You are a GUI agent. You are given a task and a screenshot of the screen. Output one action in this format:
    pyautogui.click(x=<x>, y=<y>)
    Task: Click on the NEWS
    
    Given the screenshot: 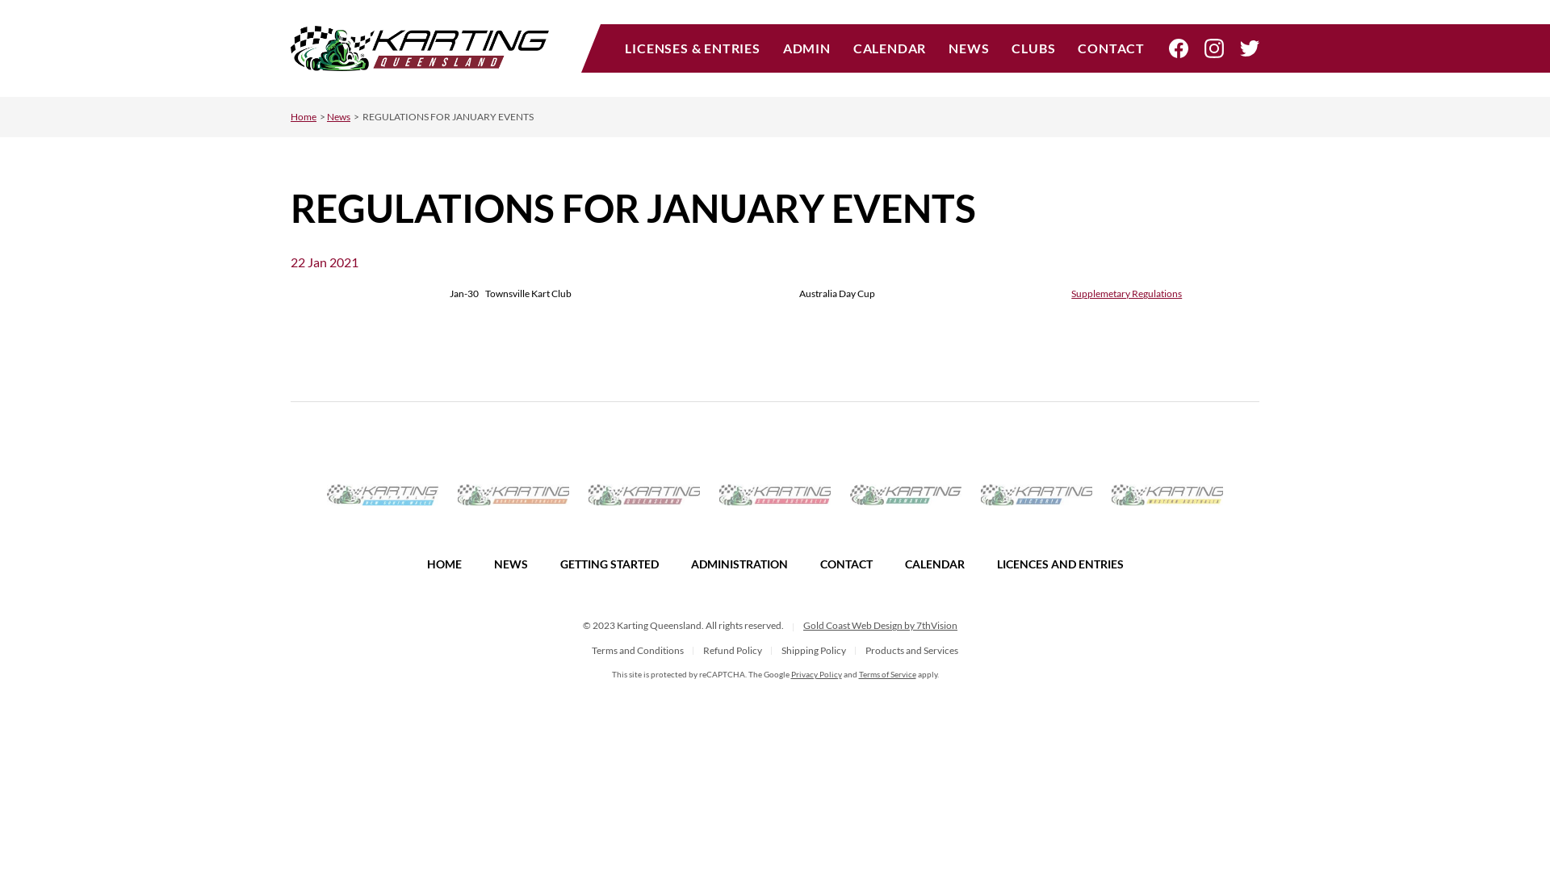 What is the action you would take?
    pyautogui.click(x=969, y=48)
    